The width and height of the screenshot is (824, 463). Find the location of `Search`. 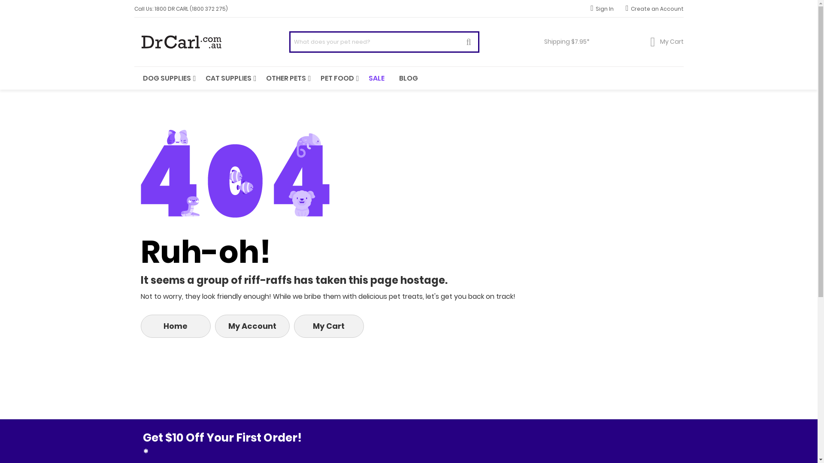

Search is located at coordinates (469, 42).